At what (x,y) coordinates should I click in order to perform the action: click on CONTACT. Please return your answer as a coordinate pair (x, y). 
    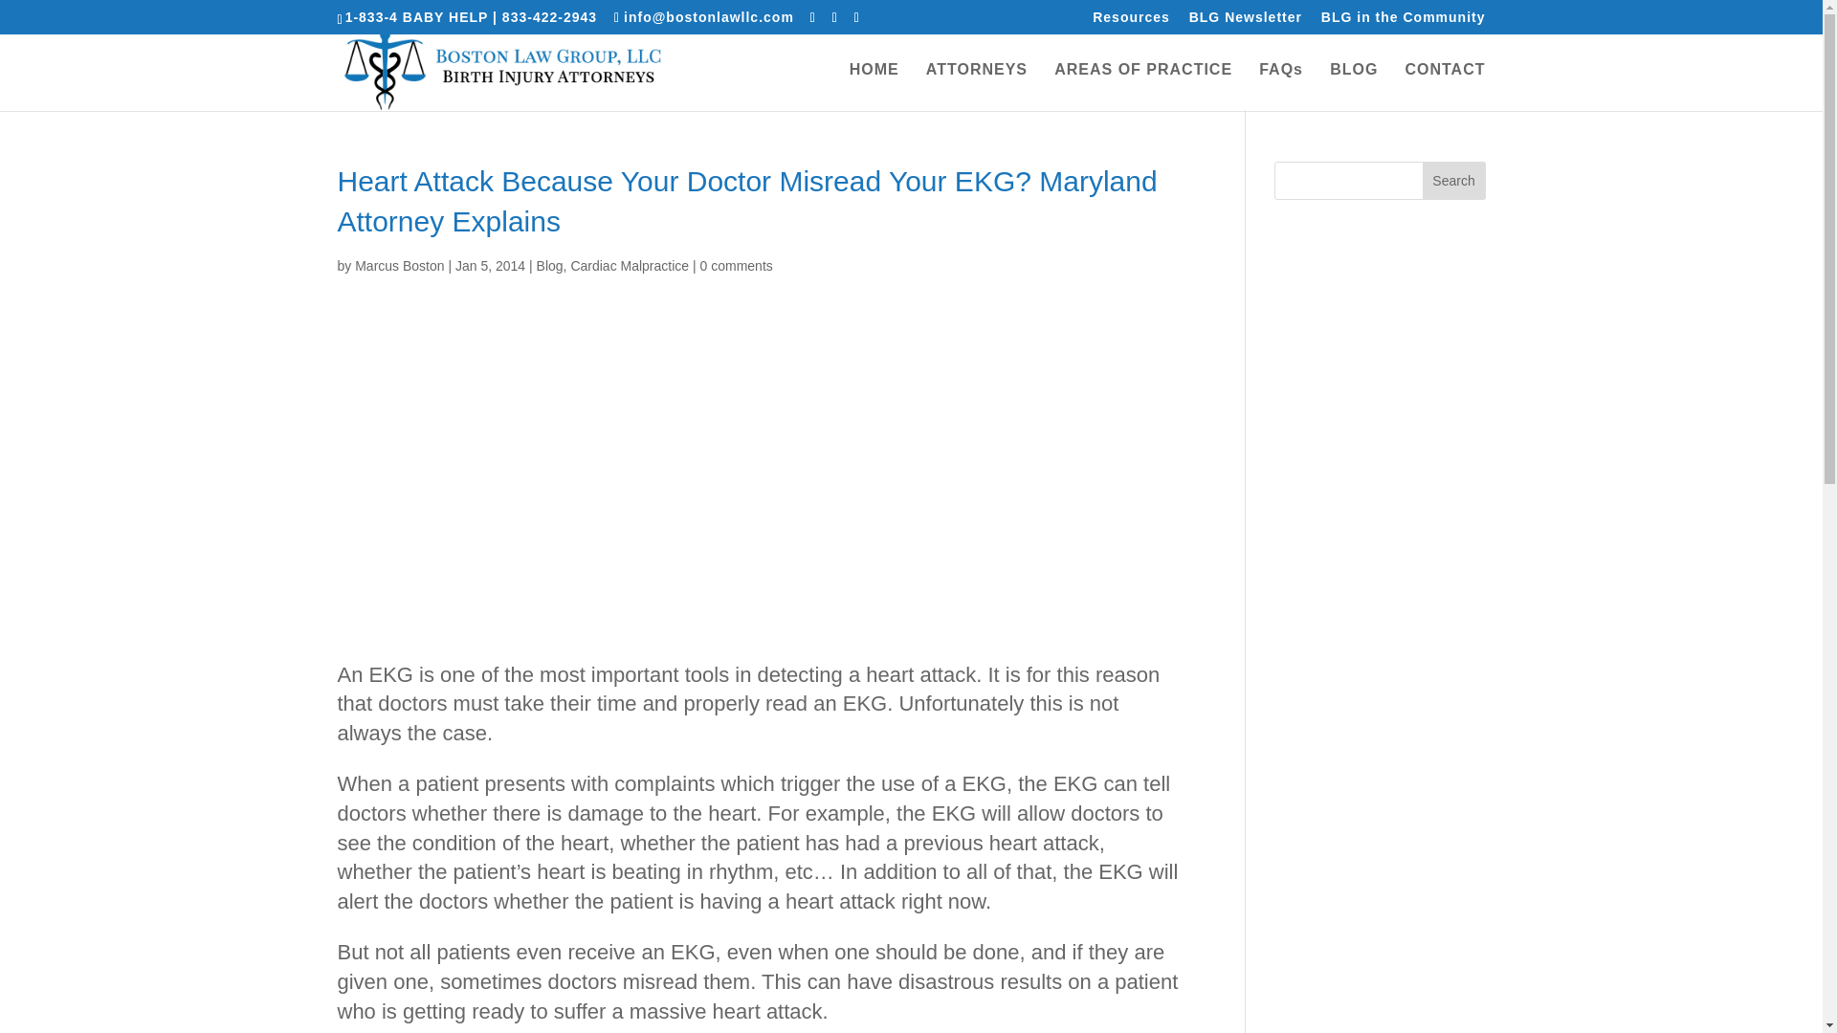
    Looking at the image, I should click on (1445, 86).